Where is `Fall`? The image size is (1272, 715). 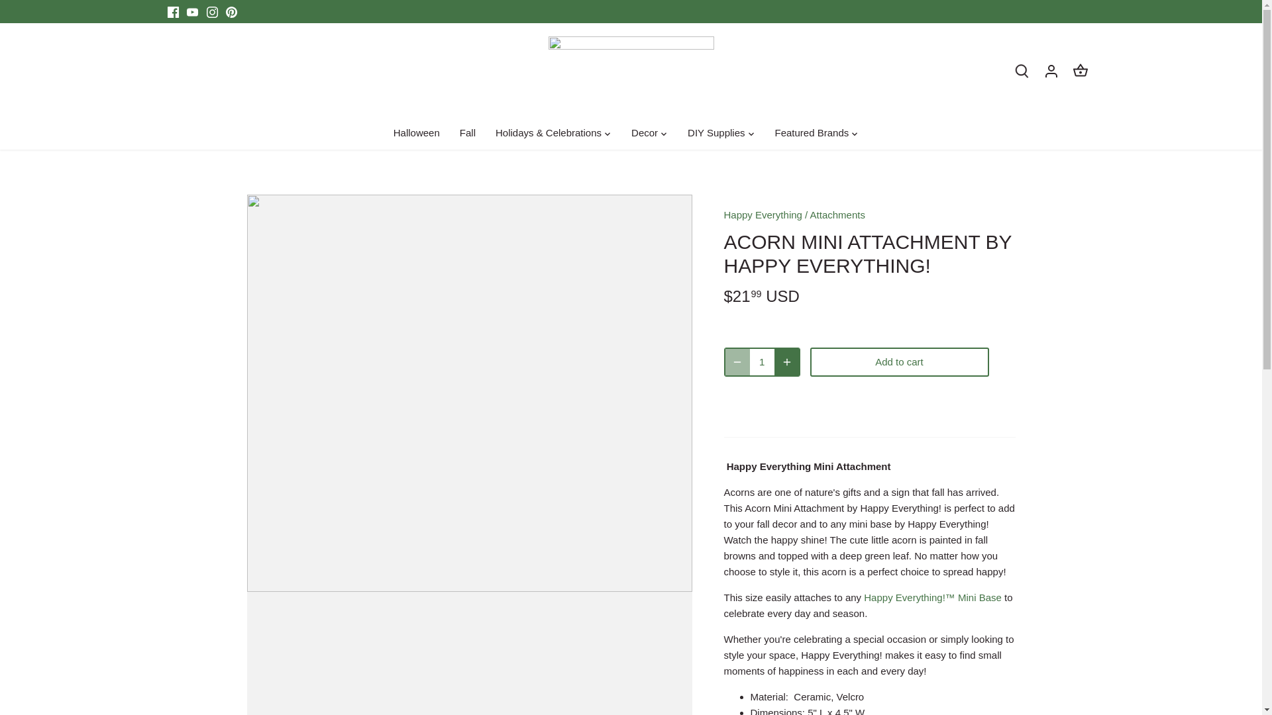 Fall is located at coordinates (468, 134).